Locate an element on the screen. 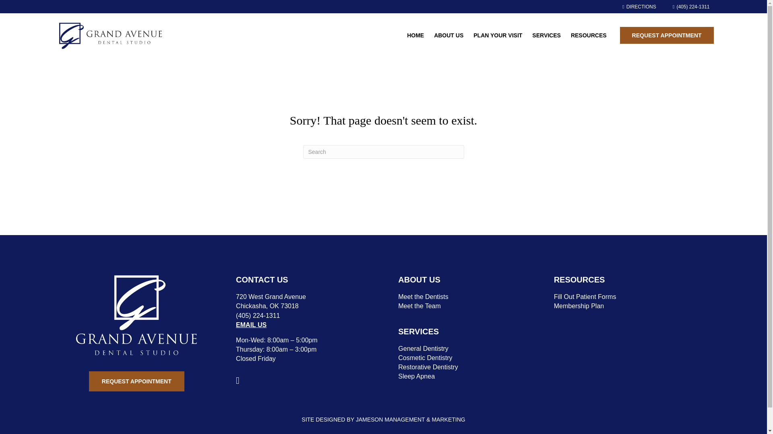  RESOURCES is located at coordinates (589, 35).